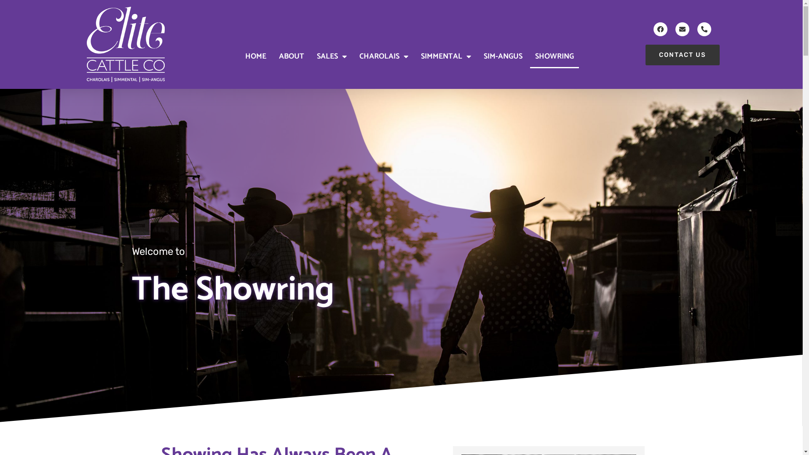 The image size is (809, 455). Describe the element at coordinates (446, 56) in the screenshot. I see `SIMMENTAL` at that location.